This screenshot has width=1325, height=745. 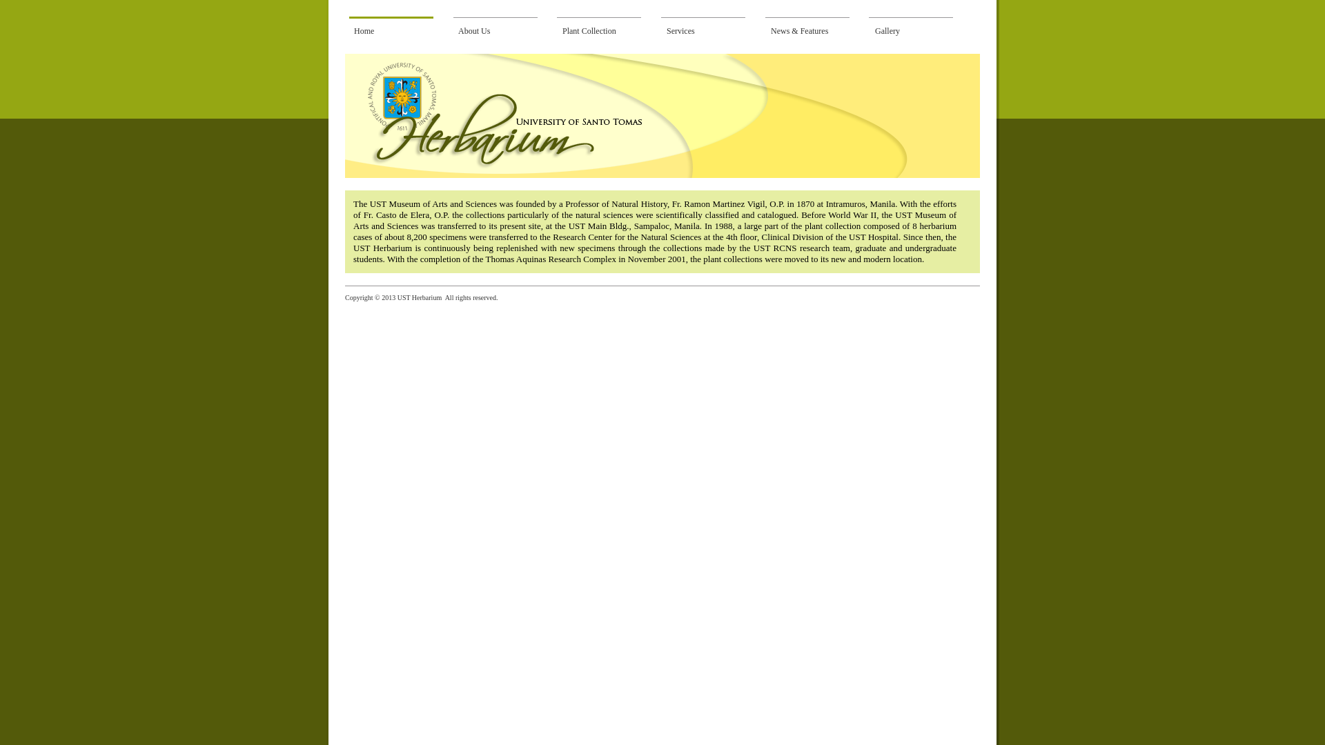 I want to click on Plant Collection, so click(x=607, y=31).